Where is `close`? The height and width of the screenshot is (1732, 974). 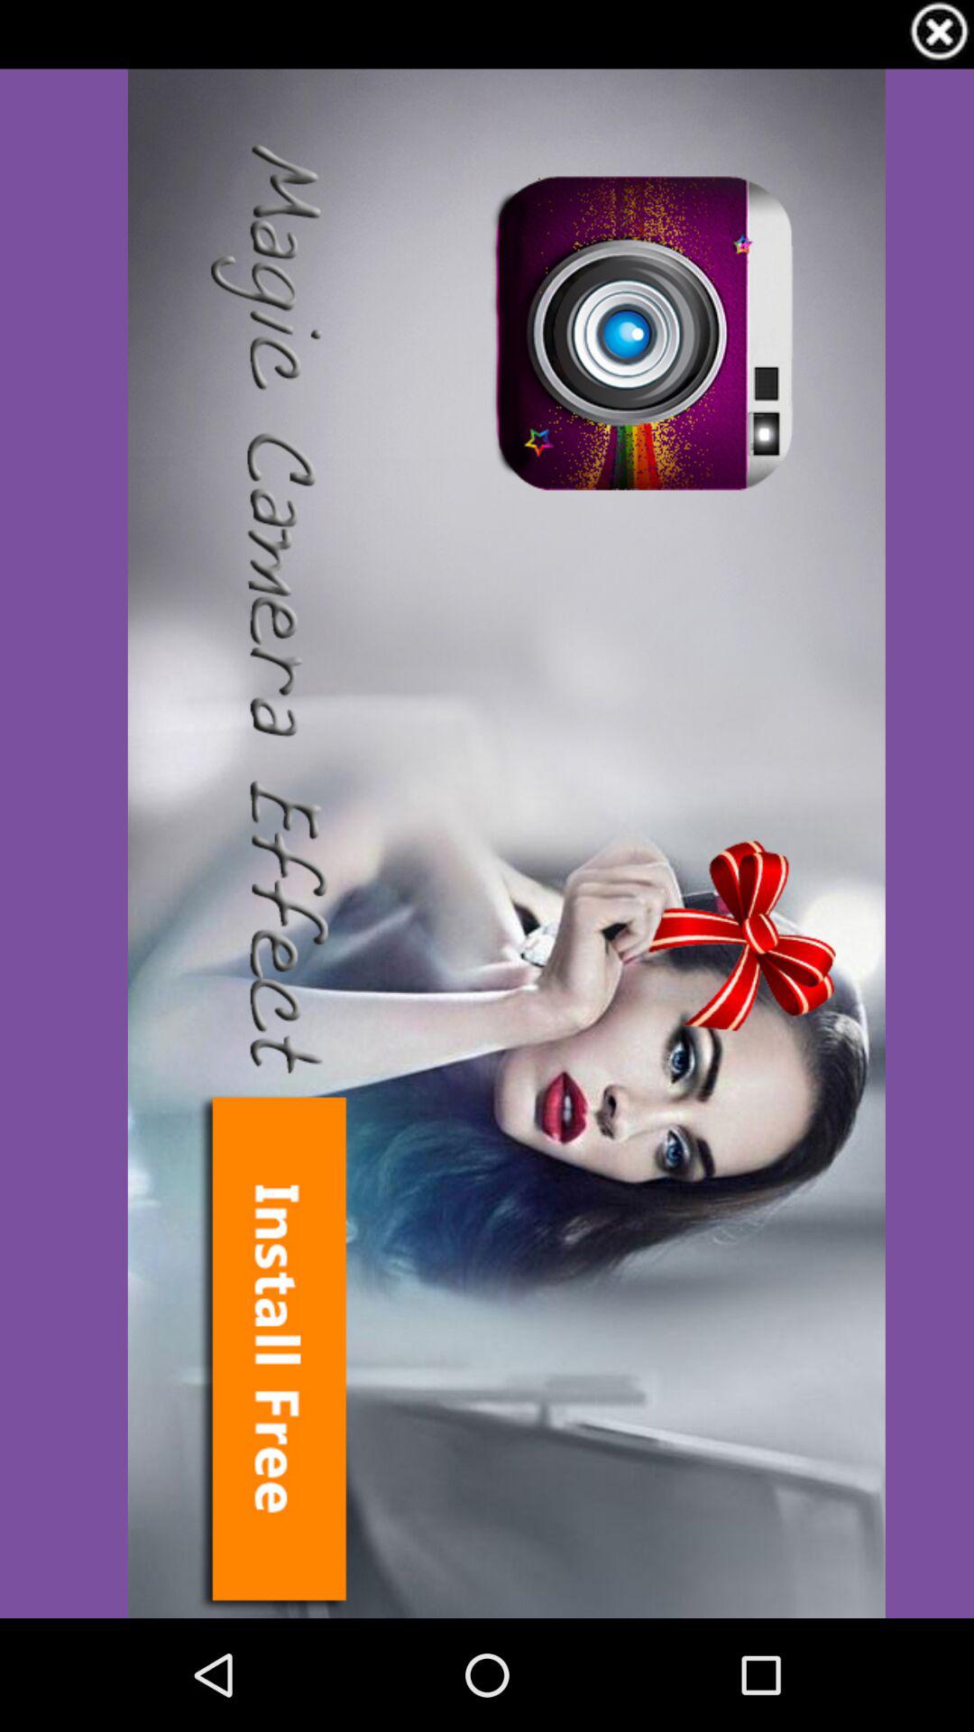
close is located at coordinates (940, 34).